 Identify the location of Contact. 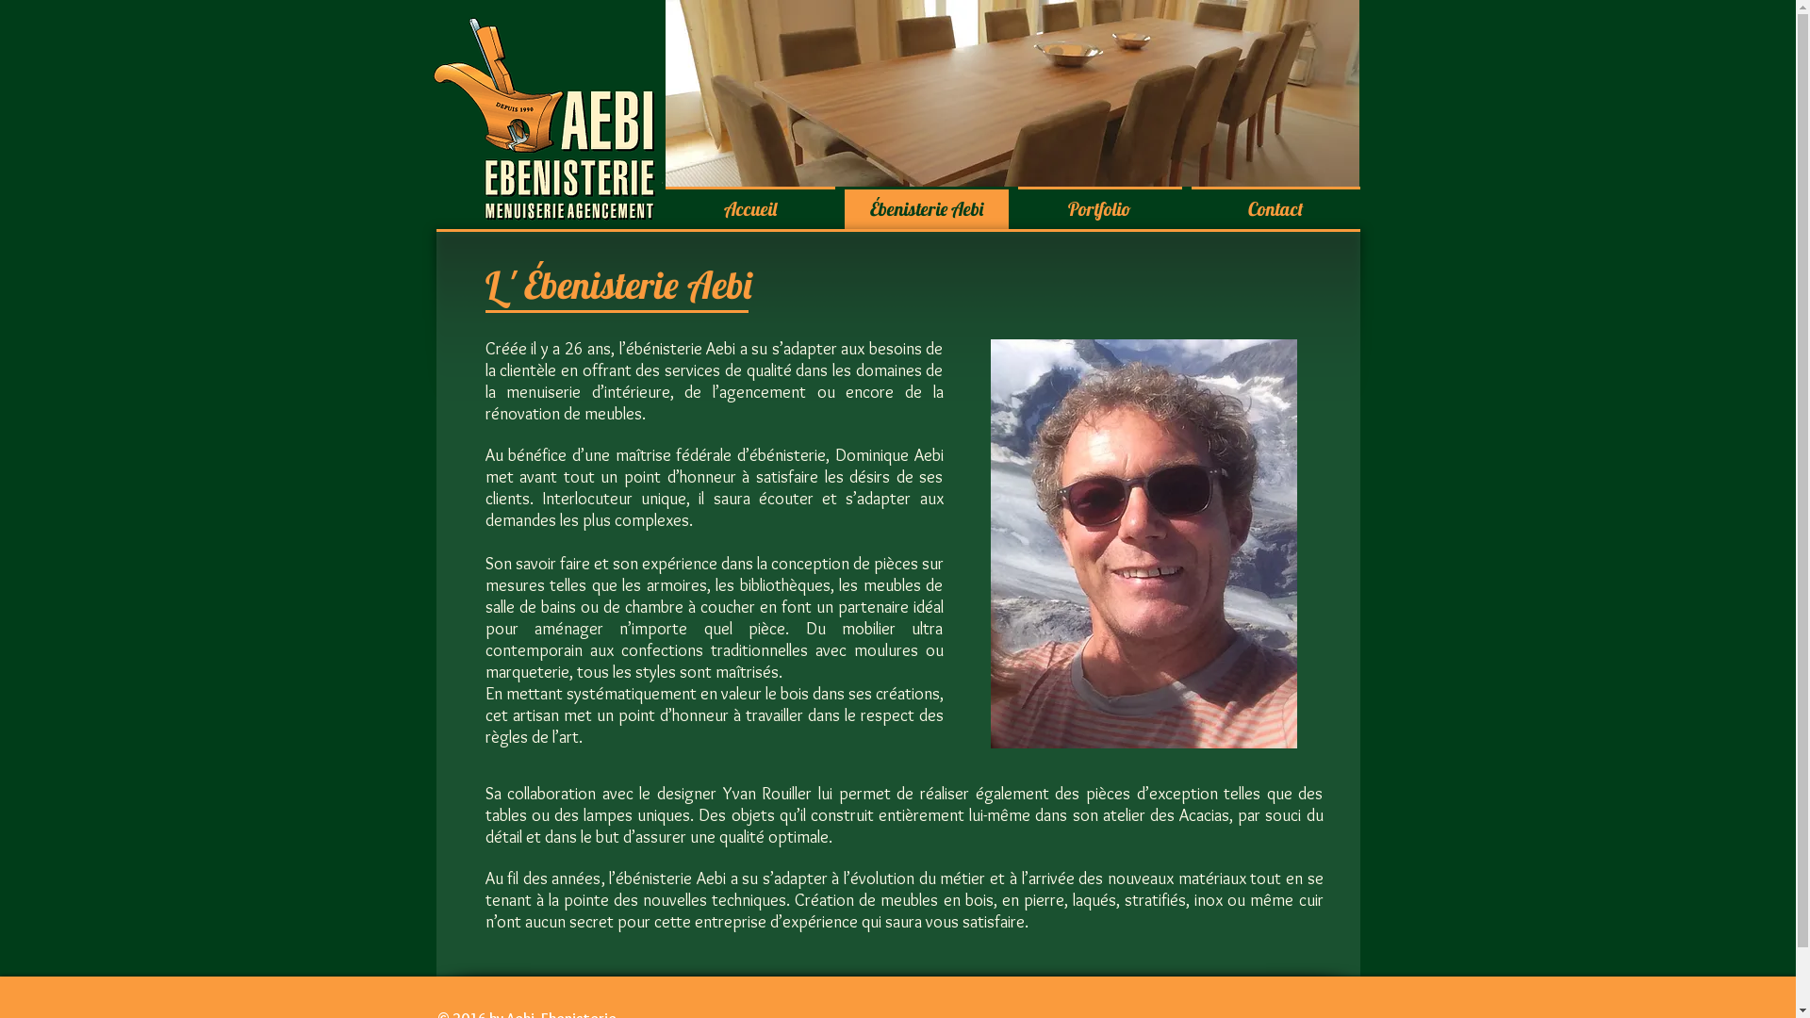
(1273, 209).